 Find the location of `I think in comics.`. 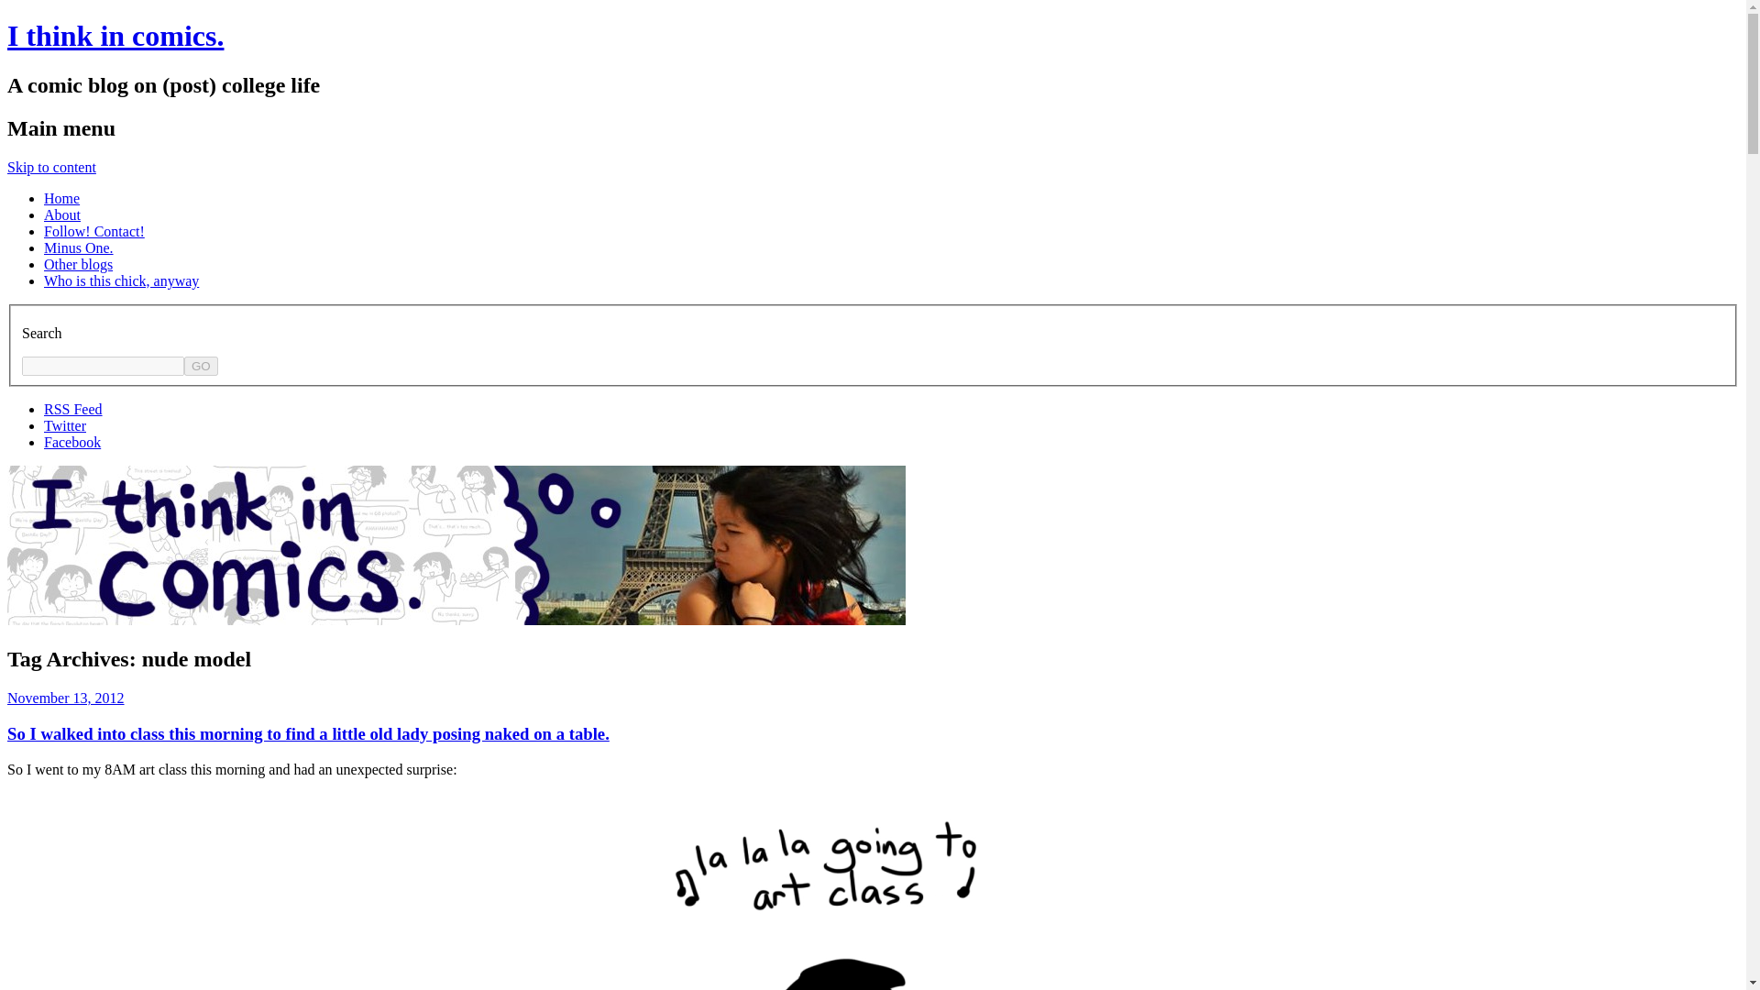

I think in comics. is located at coordinates (115, 35).